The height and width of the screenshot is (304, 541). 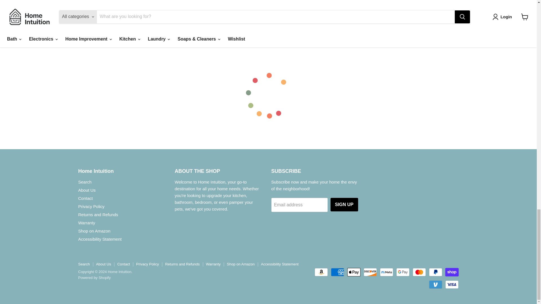 I want to click on Amazon, so click(x=321, y=272).